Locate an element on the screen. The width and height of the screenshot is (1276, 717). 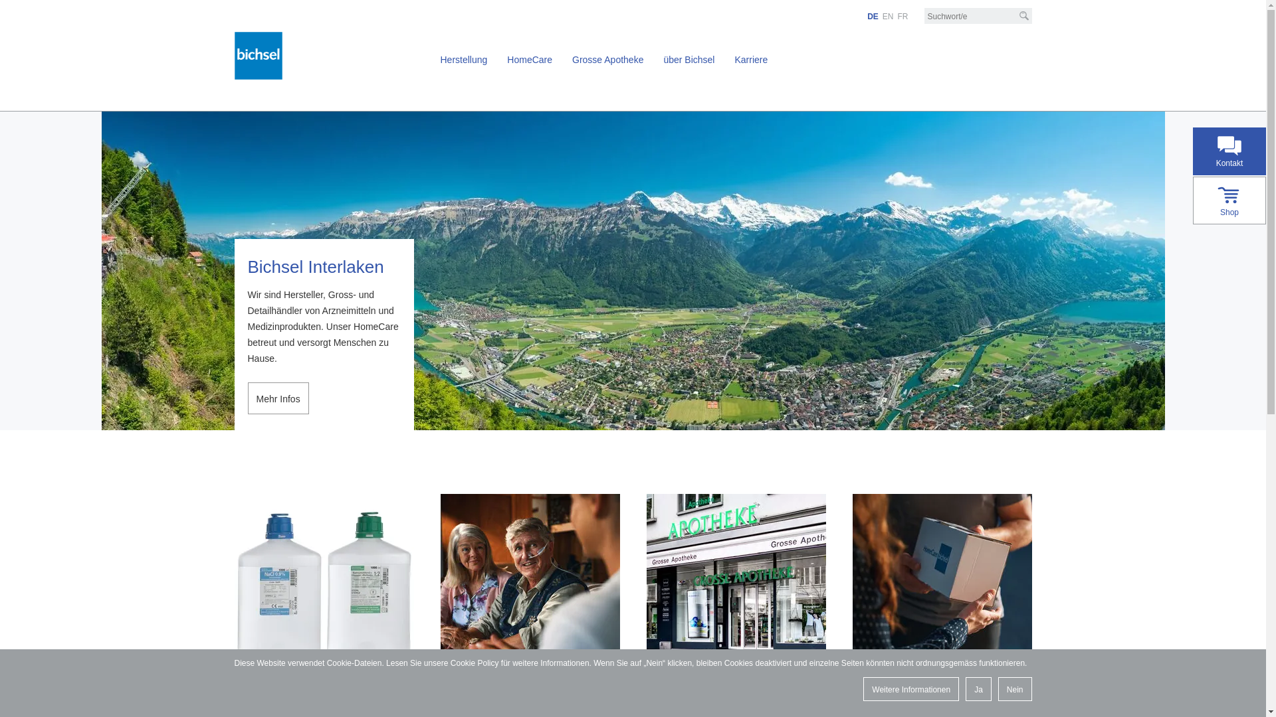
EN is located at coordinates (888, 17).